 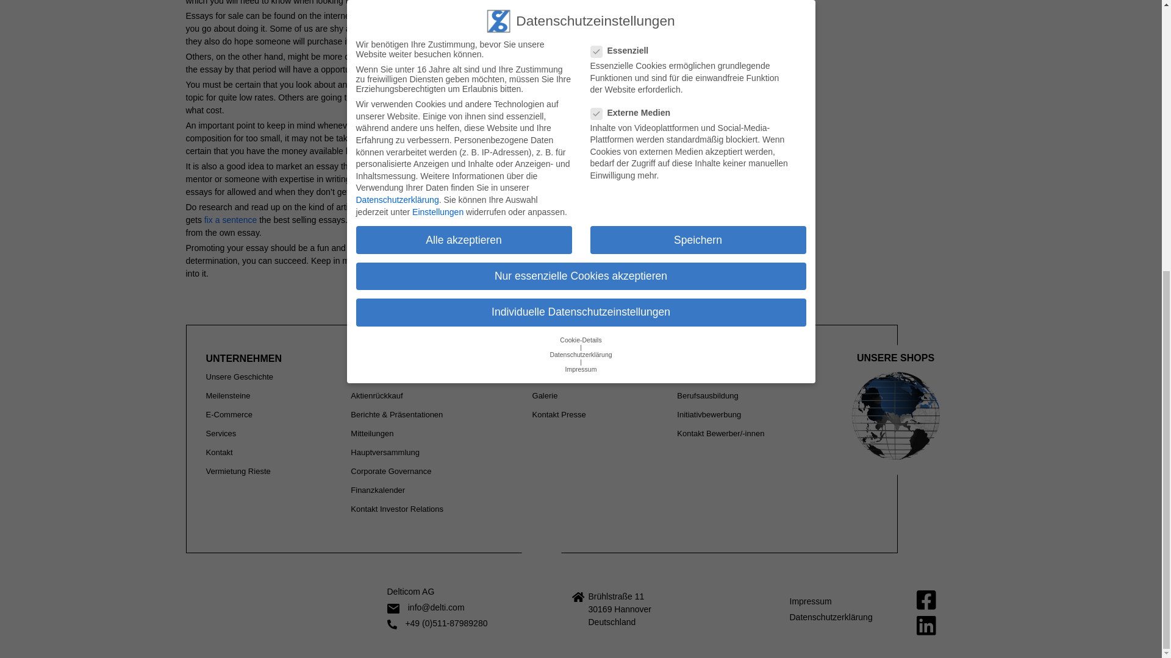 What do you see at coordinates (228, 395) in the screenshot?
I see `Meilensteine` at bounding box center [228, 395].